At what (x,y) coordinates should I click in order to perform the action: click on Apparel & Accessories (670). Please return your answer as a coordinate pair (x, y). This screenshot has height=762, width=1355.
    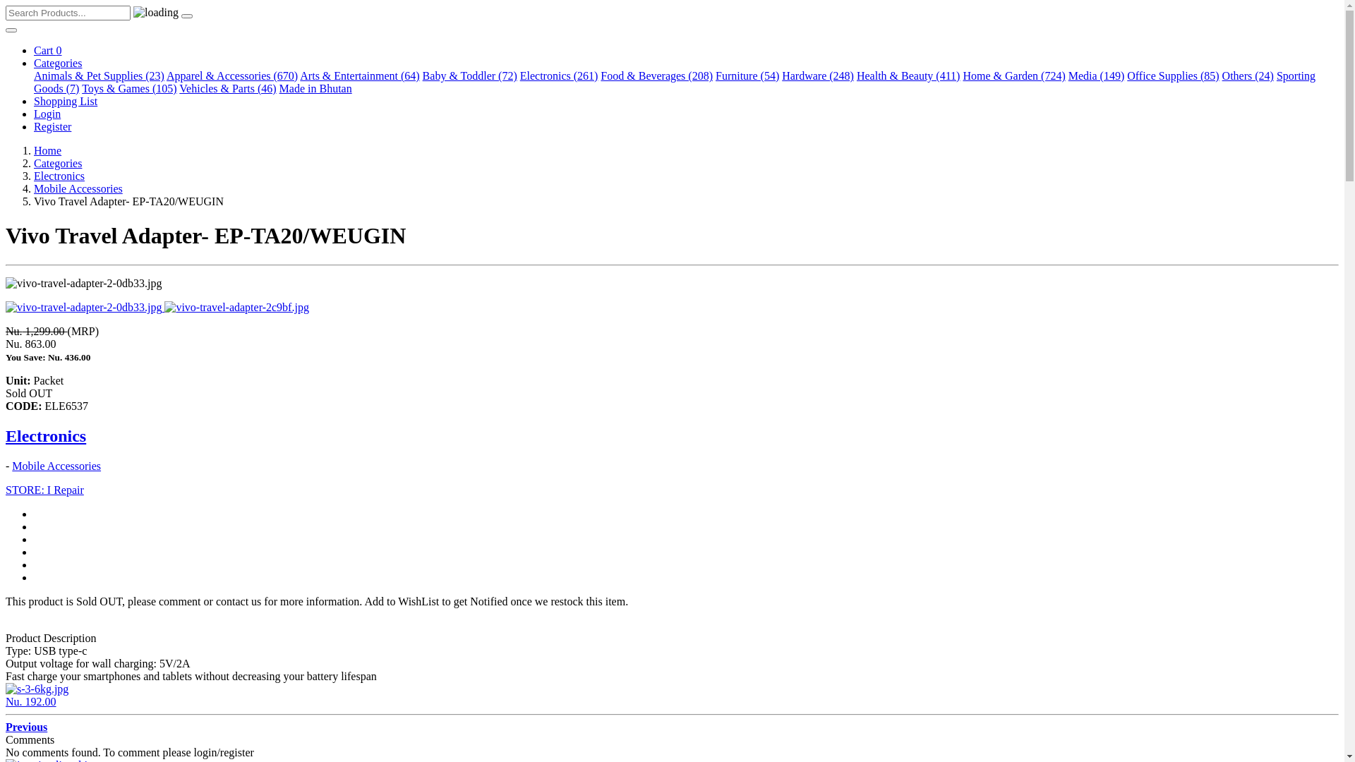
    Looking at the image, I should click on (232, 76).